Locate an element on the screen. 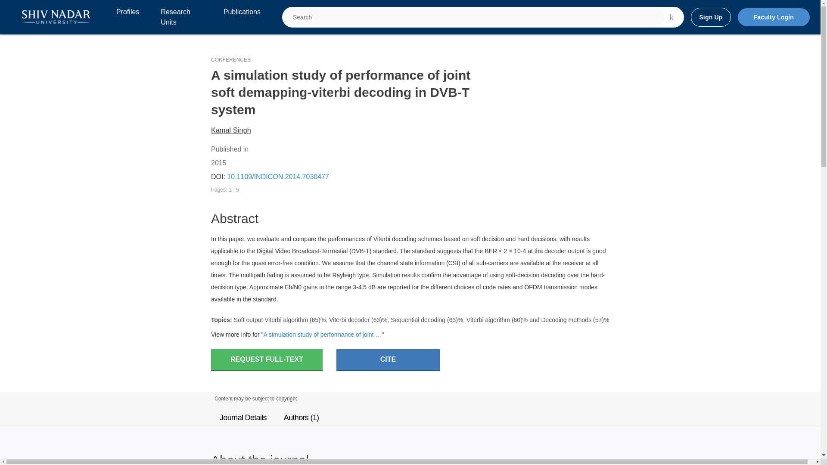 The height and width of the screenshot is (465, 827). Institution logo is located at coordinates (56, 17).